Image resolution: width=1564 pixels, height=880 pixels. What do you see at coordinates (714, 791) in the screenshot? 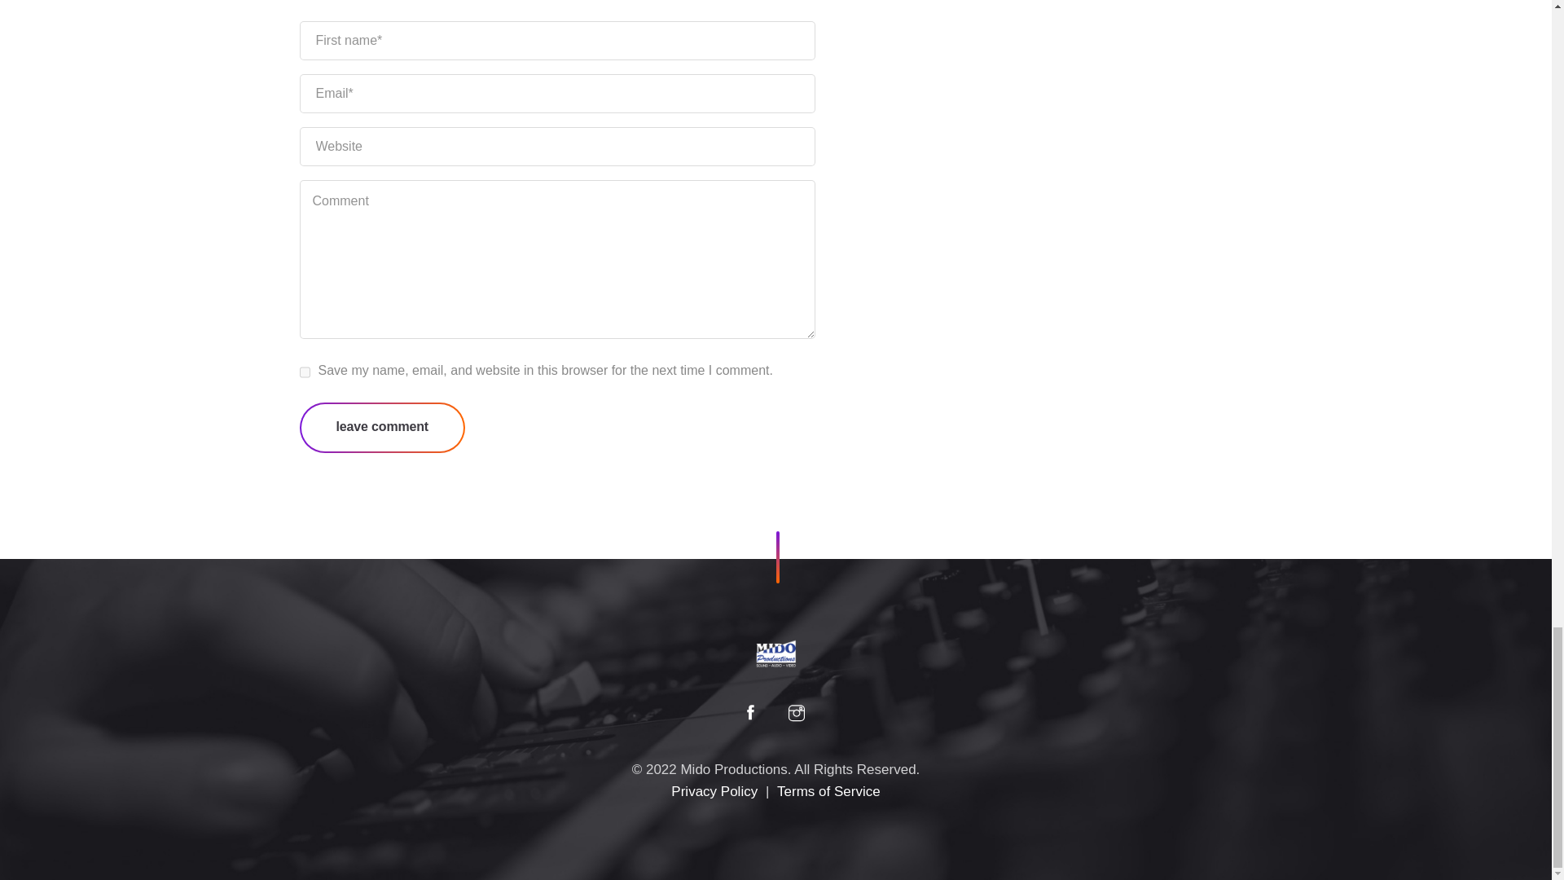
I see `Privacy Policy` at bounding box center [714, 791].